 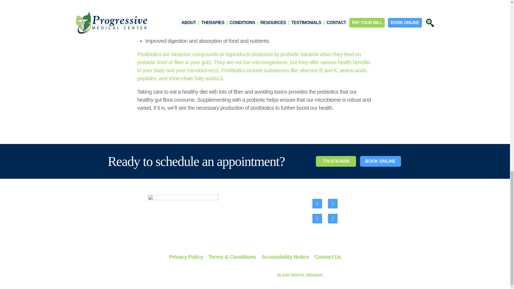 What do you see at coordinates (332, 203) in the screenshot?
I see `Instagram` at bounding box center [332, 203].